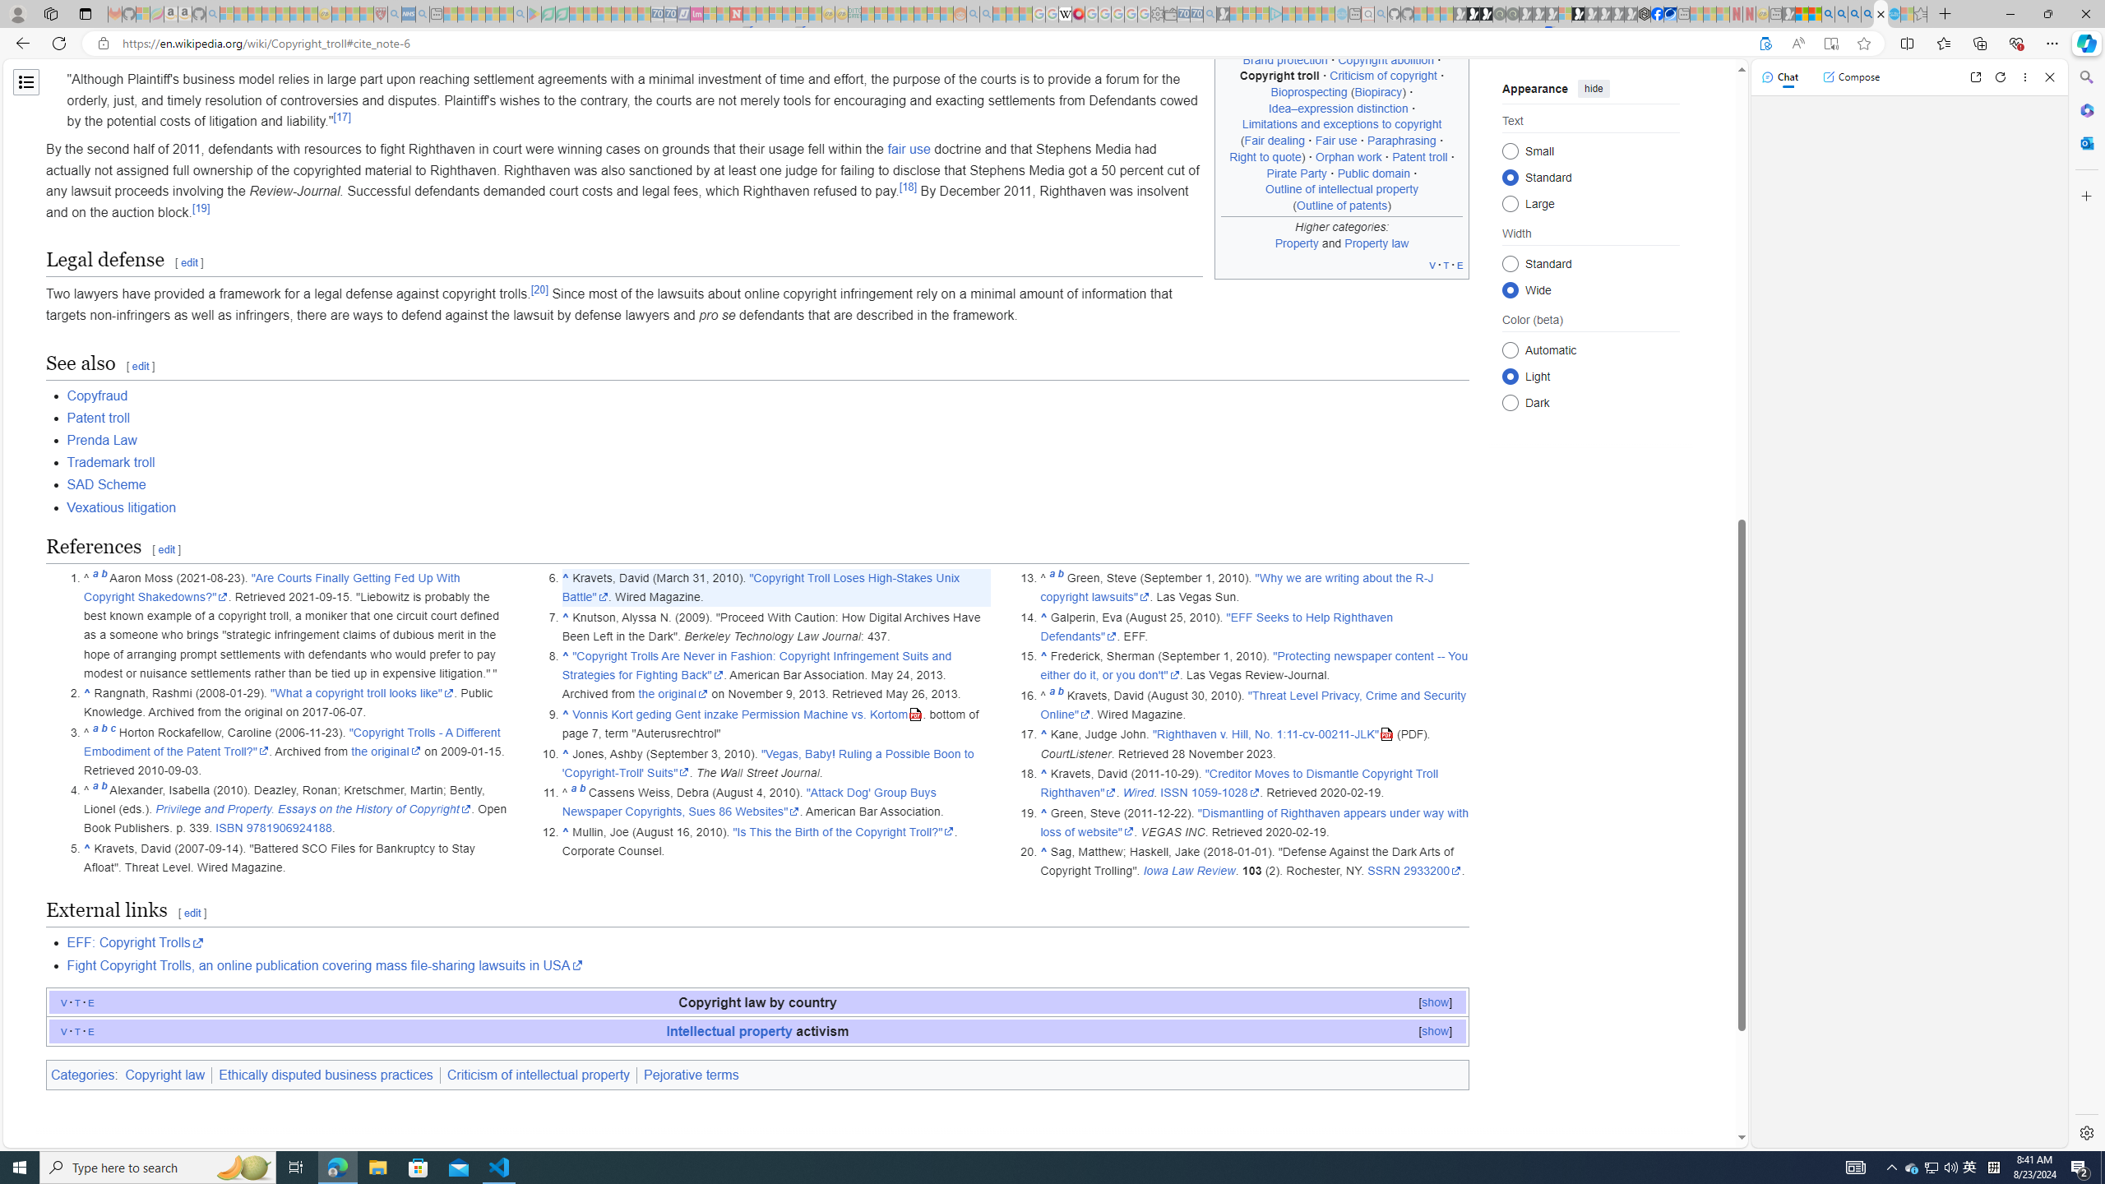  I want to click on "What a copyright troll looks like", so click(363, 694).